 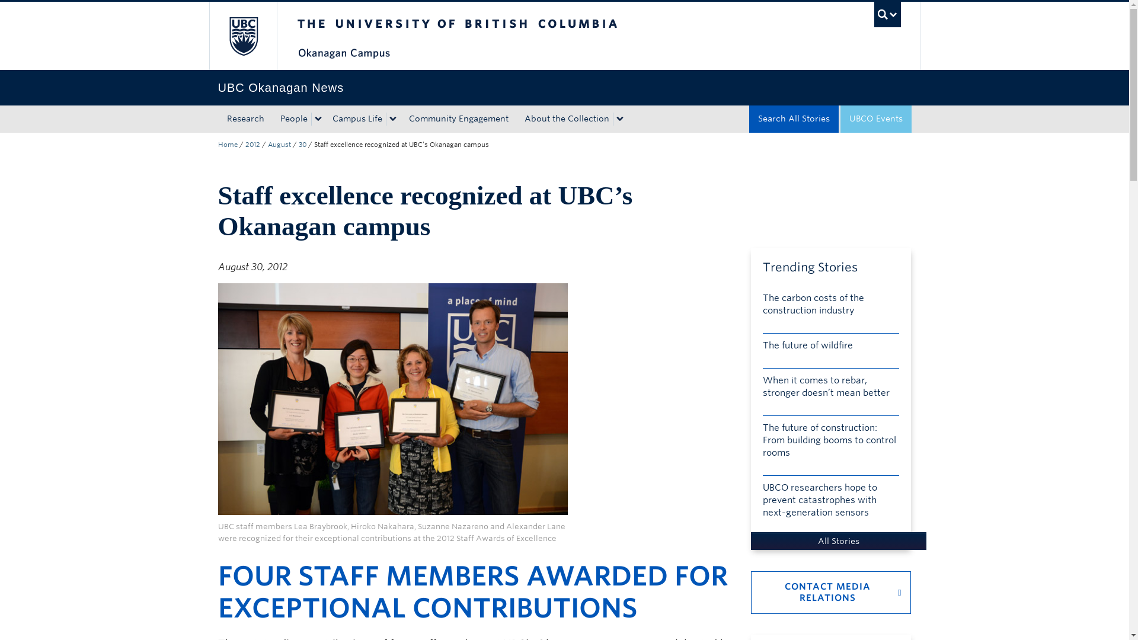 What do you see at coordinates (252, 144) in the screenshot?
I see `2012` at bounding box center [252, 144].